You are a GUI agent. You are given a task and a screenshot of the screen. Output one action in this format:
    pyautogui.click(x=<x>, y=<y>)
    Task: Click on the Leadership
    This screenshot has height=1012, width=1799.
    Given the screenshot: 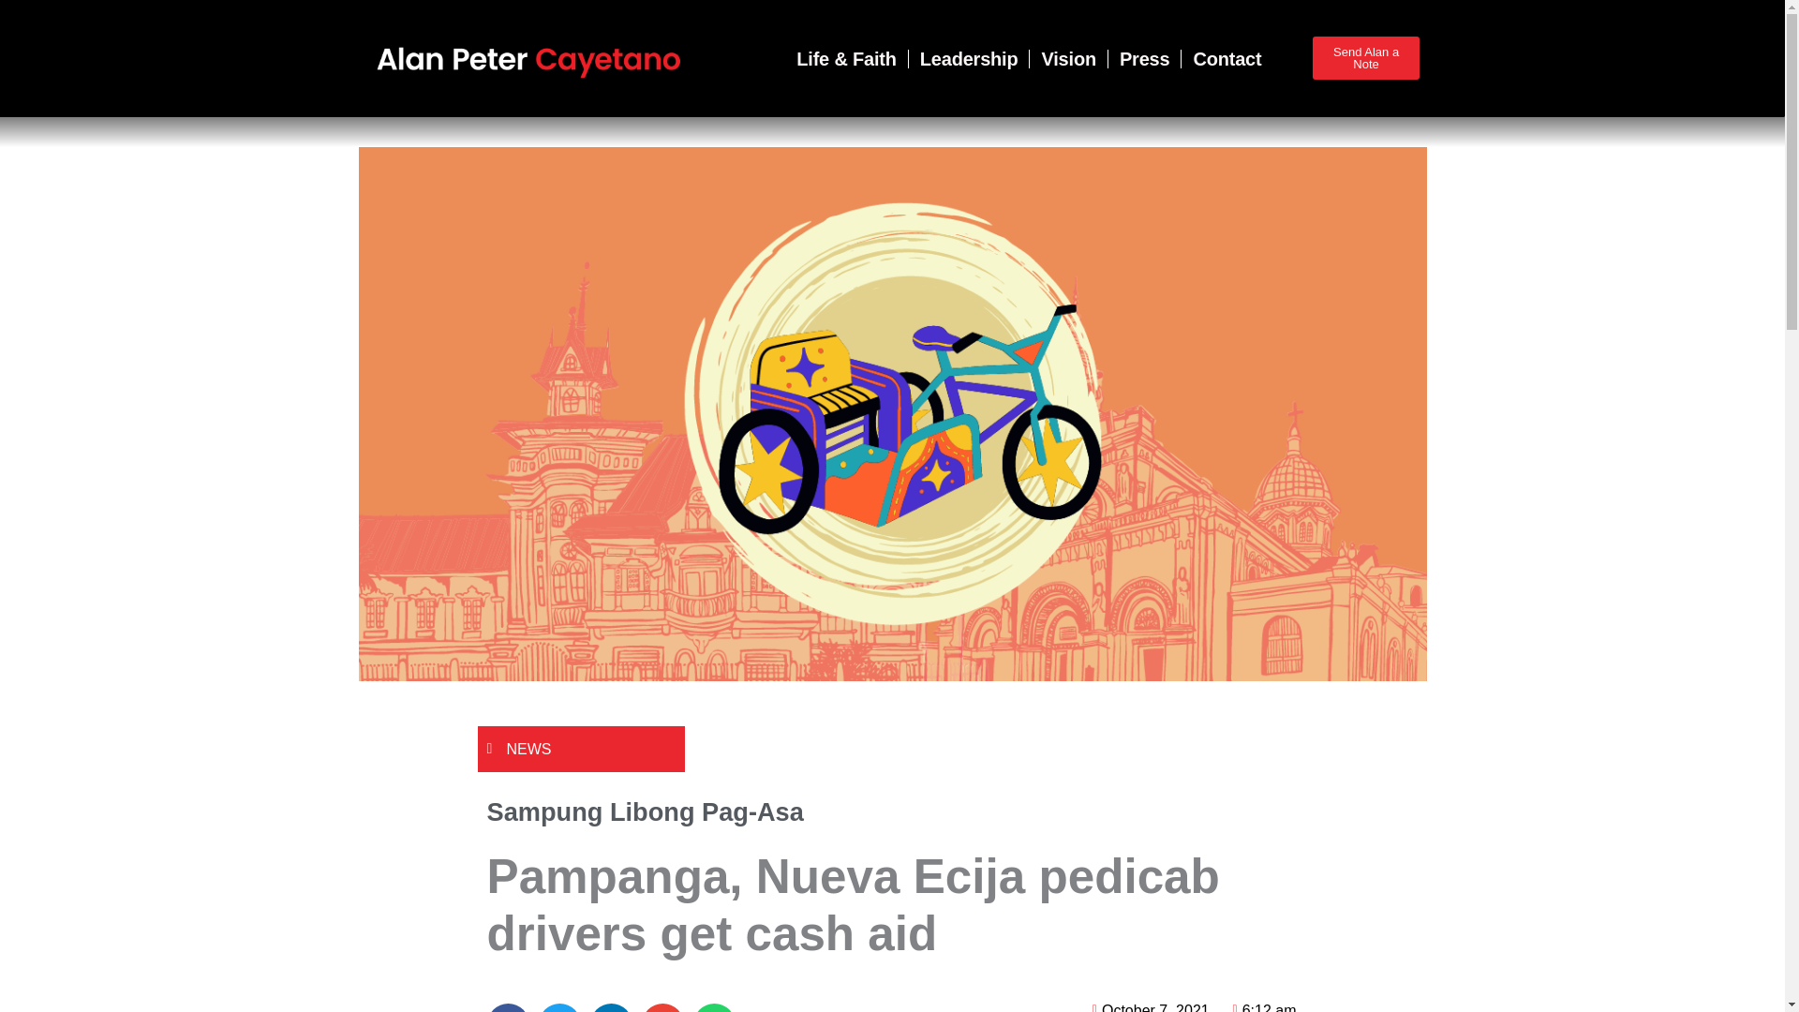 What is the action you would take?
    pyautogui.click(x=969, y=58)
    